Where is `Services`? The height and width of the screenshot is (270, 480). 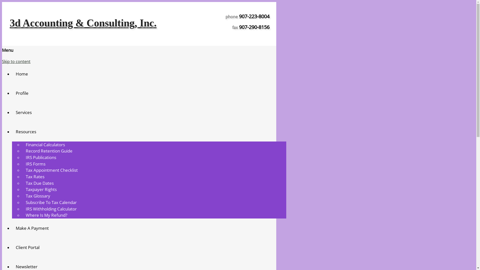 Services is located at coordinates (24, 112).